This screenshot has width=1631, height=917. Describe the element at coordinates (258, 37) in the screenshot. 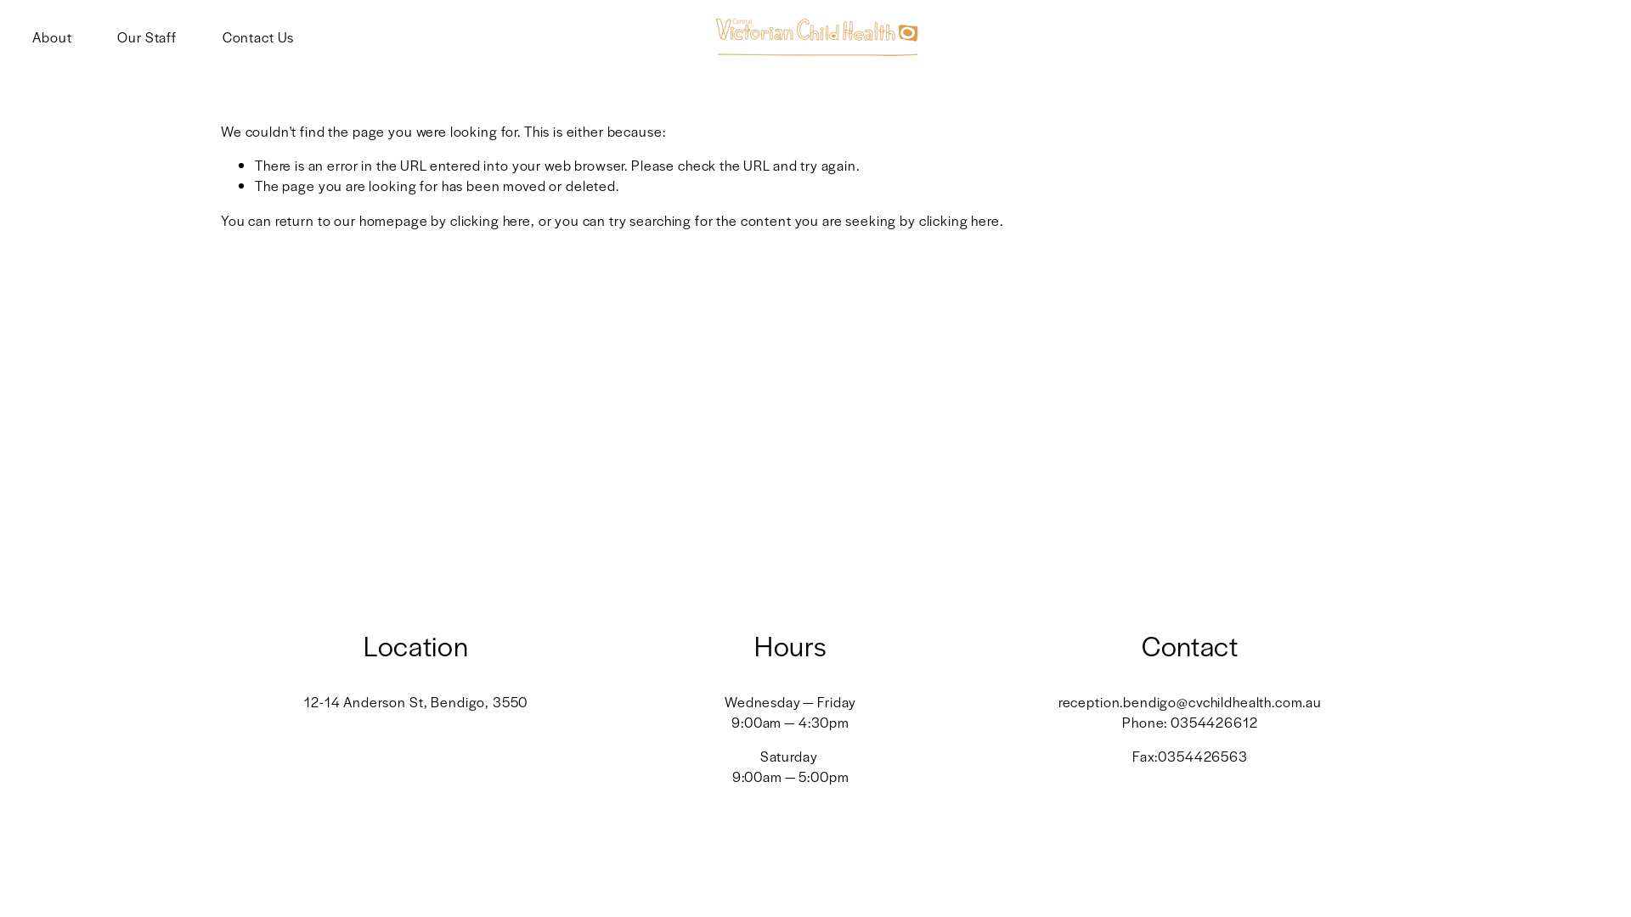

I see `Contact Us` at that location.